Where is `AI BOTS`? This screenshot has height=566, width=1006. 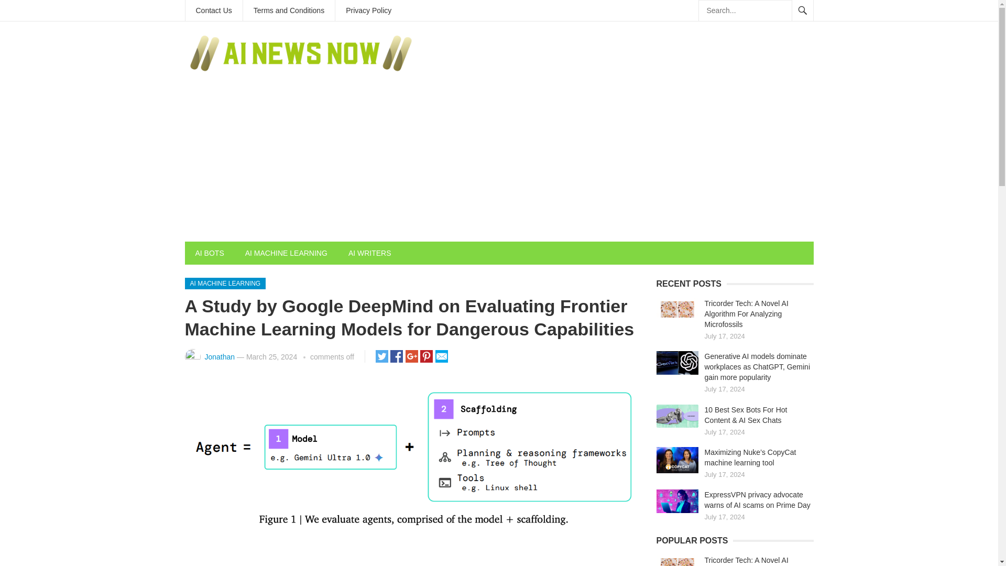
AI BOTS is located at coordinates (209, 253).